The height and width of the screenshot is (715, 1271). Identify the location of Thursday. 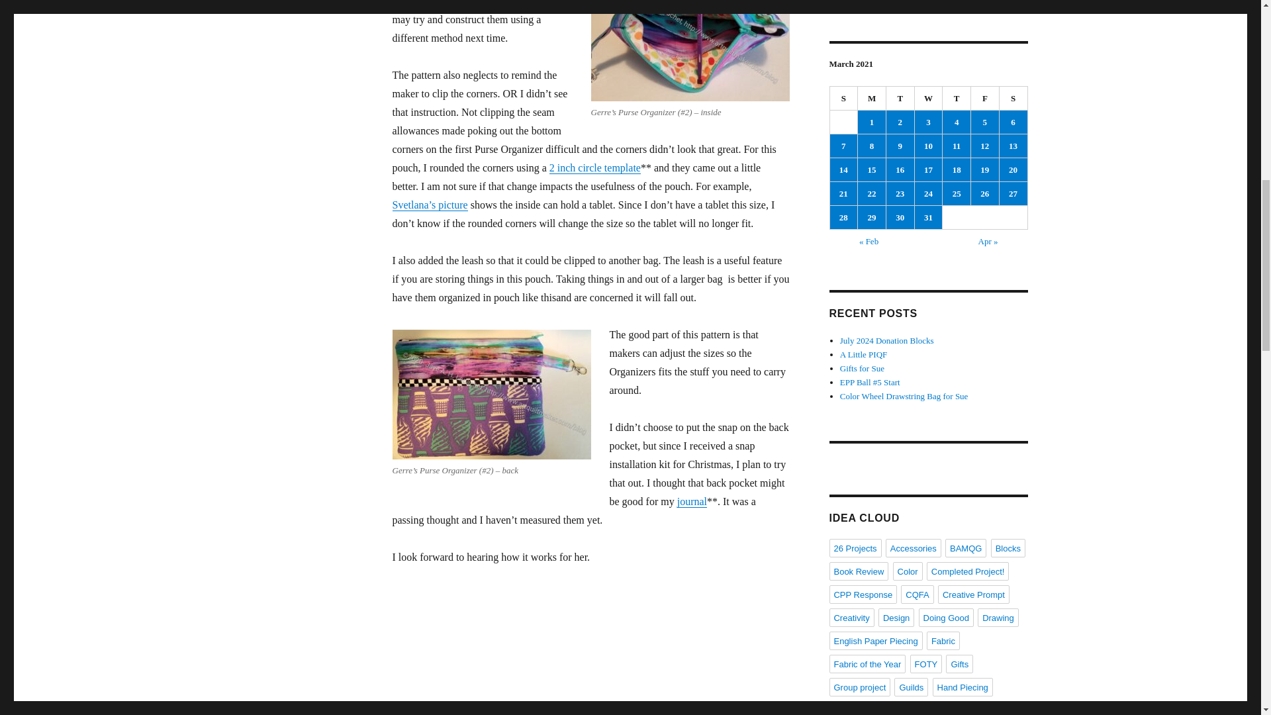
(957, 98).